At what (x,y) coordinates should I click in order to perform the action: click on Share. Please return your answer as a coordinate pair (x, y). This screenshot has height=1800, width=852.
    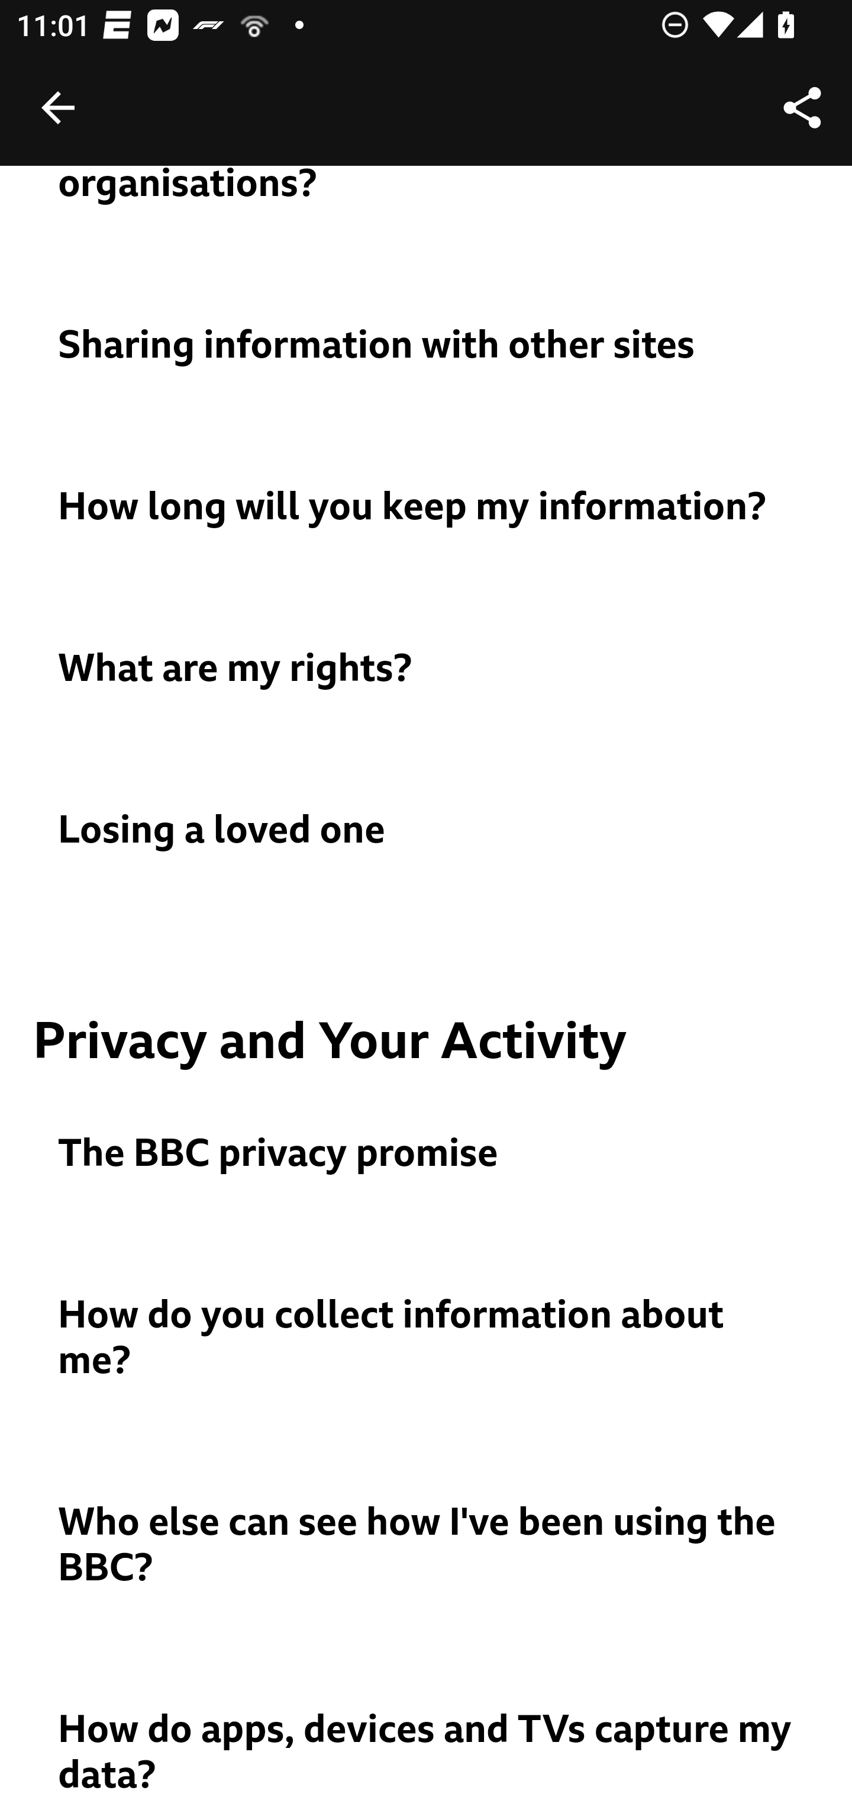
    Looking at the image, I should click on (802, 108).